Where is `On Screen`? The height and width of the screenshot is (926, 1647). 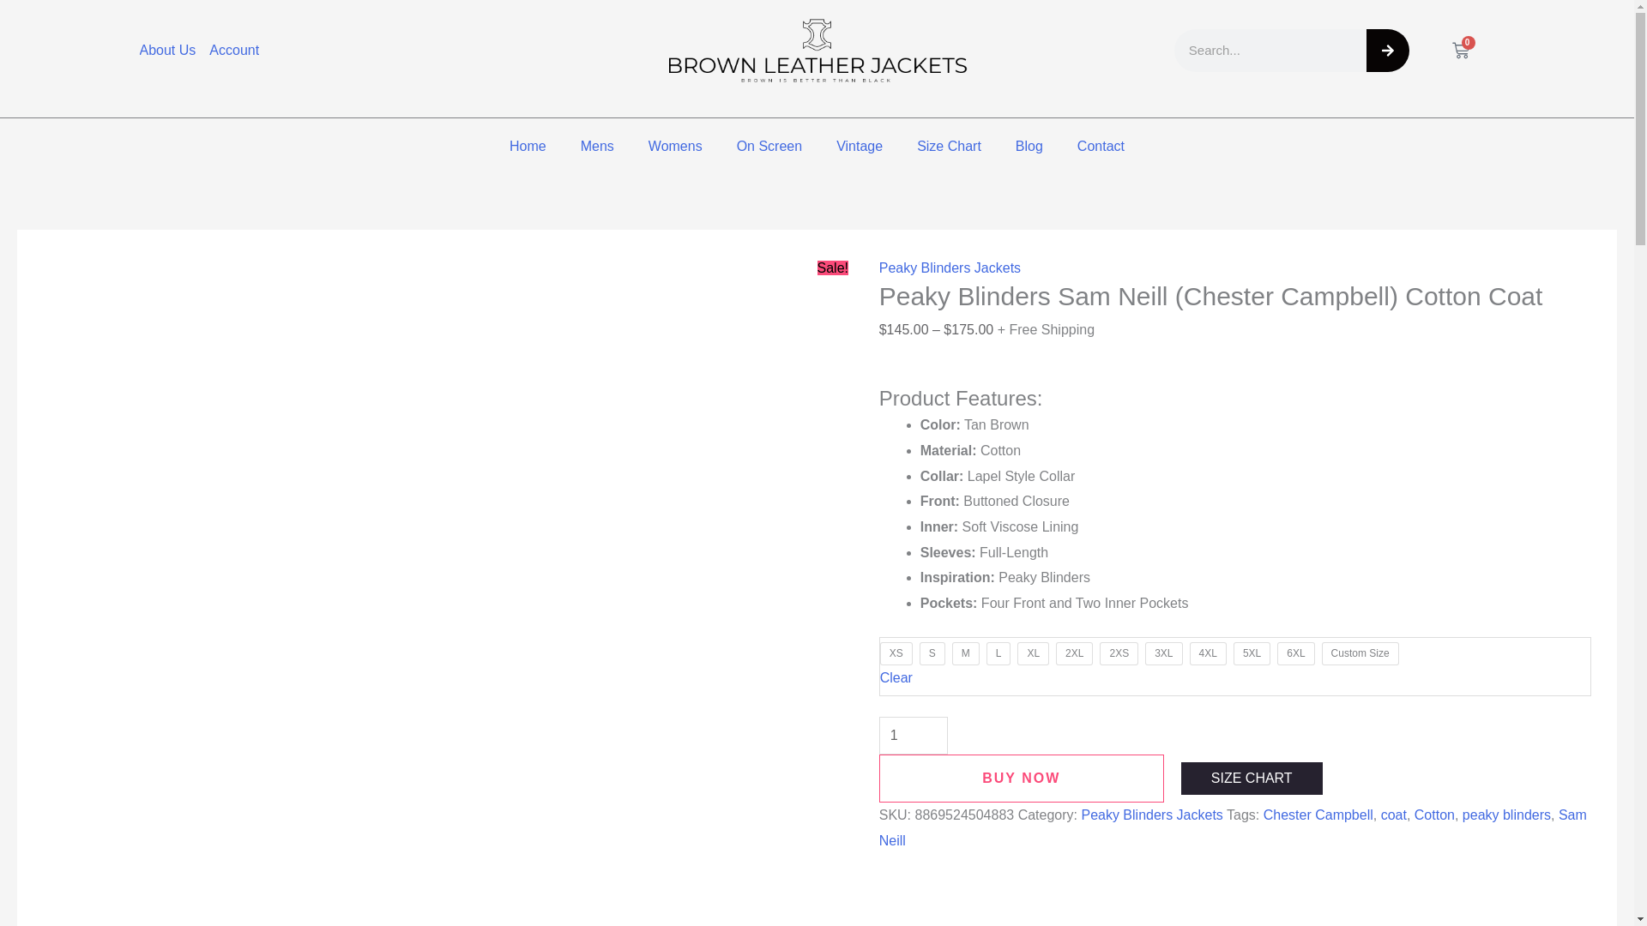
On Screen is located at coordinates (914, 736).